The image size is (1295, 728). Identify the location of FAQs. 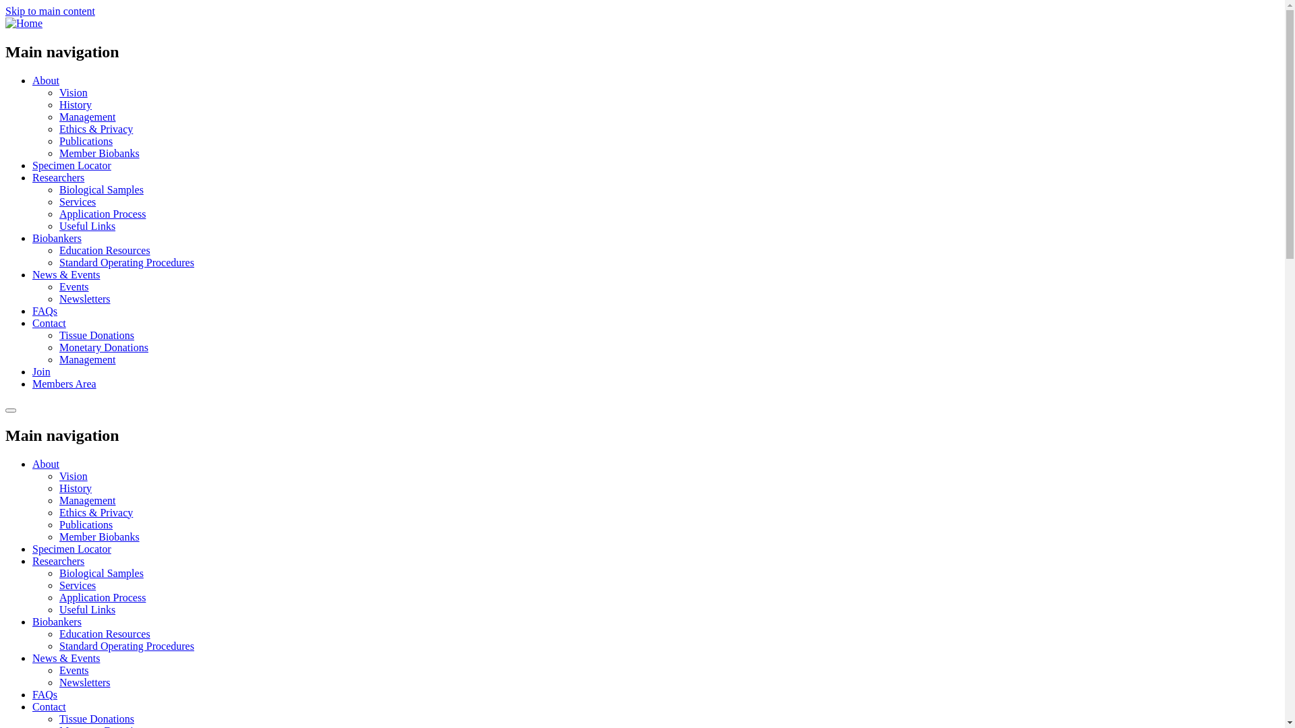
(45, 694).